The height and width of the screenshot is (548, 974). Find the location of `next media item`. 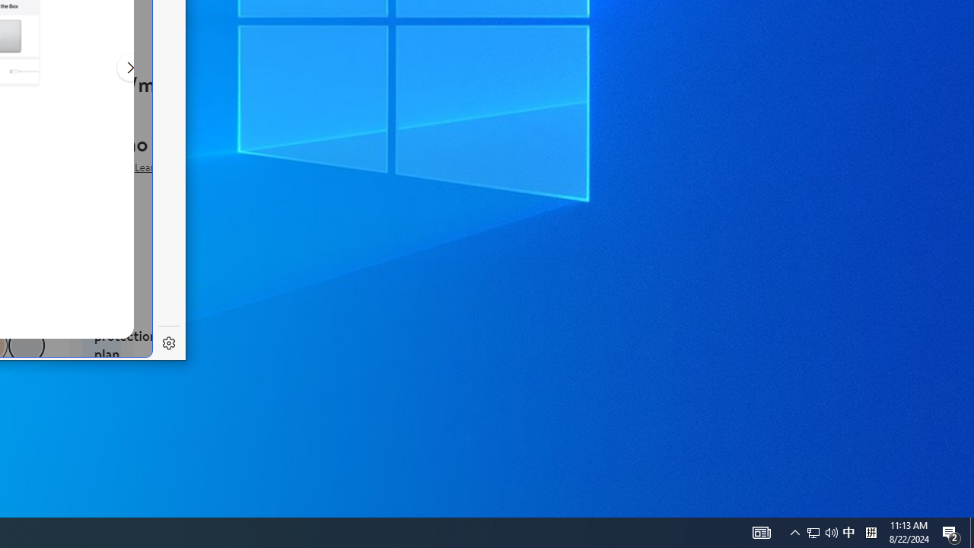

next media item is located at coordinates (848, 533).